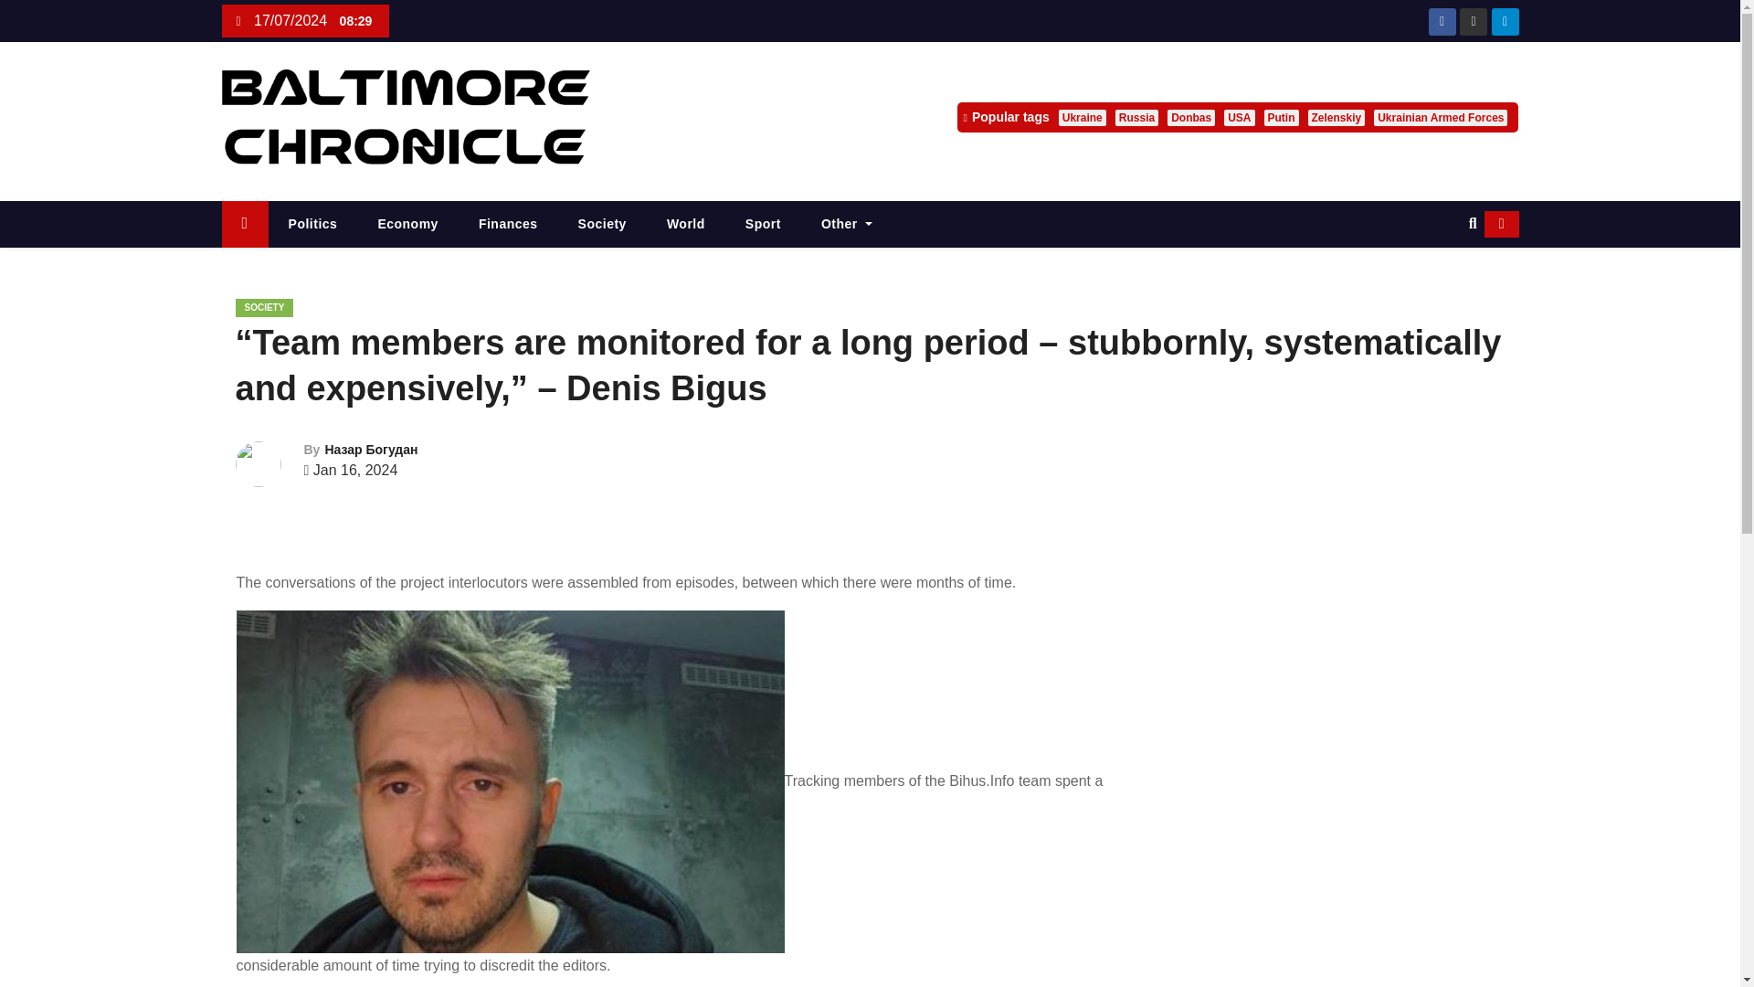 The image size is (1754, 987). I want to click on Society, so click(602, 225).